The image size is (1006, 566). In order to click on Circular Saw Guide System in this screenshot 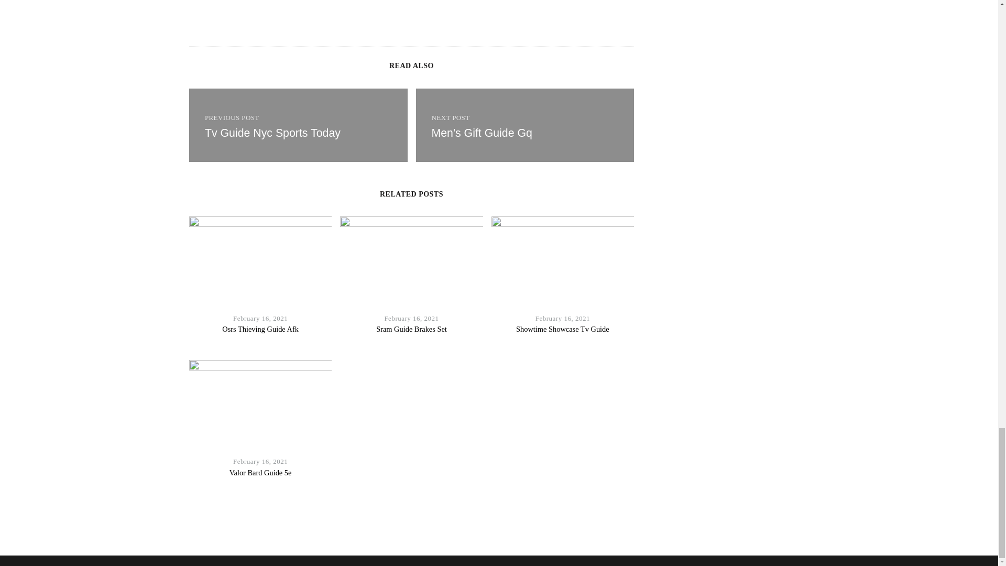, I will do `click(525, 125)`.